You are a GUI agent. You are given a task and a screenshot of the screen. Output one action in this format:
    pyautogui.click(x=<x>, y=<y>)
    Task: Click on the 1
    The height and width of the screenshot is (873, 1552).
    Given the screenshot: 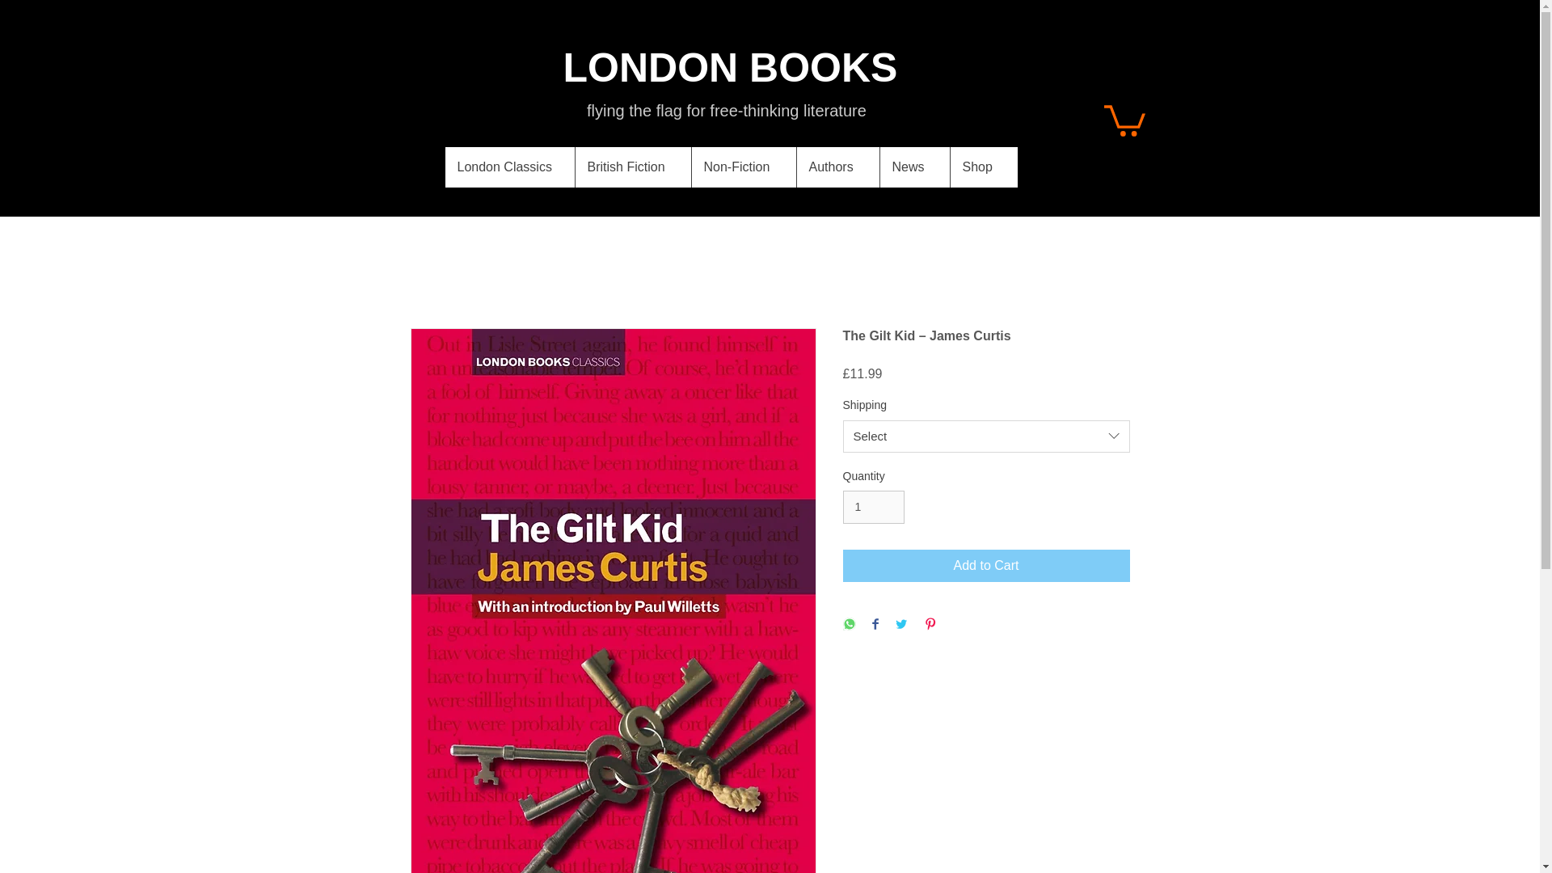 What is the action you would take?
    pyautogui.click(x=873, y=507)
    